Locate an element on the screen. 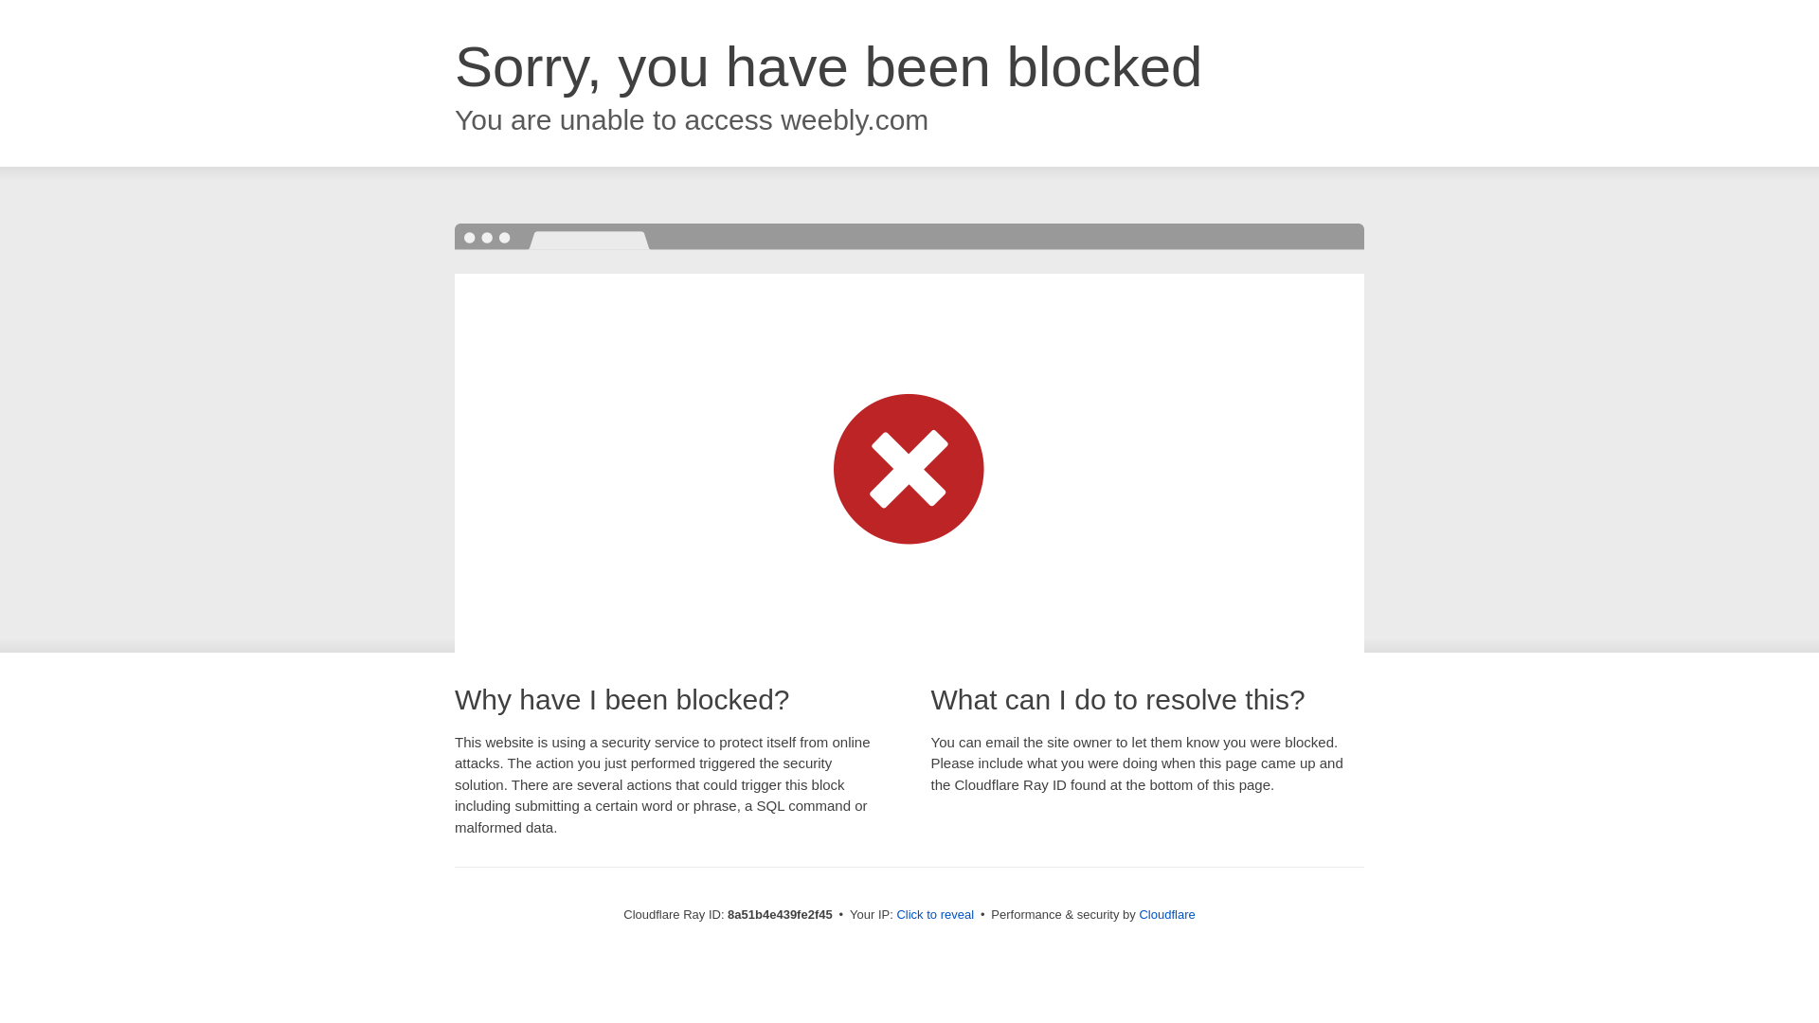 The image size is (1819, 1023). Cloudflare is located at coordinates (1166, 914).